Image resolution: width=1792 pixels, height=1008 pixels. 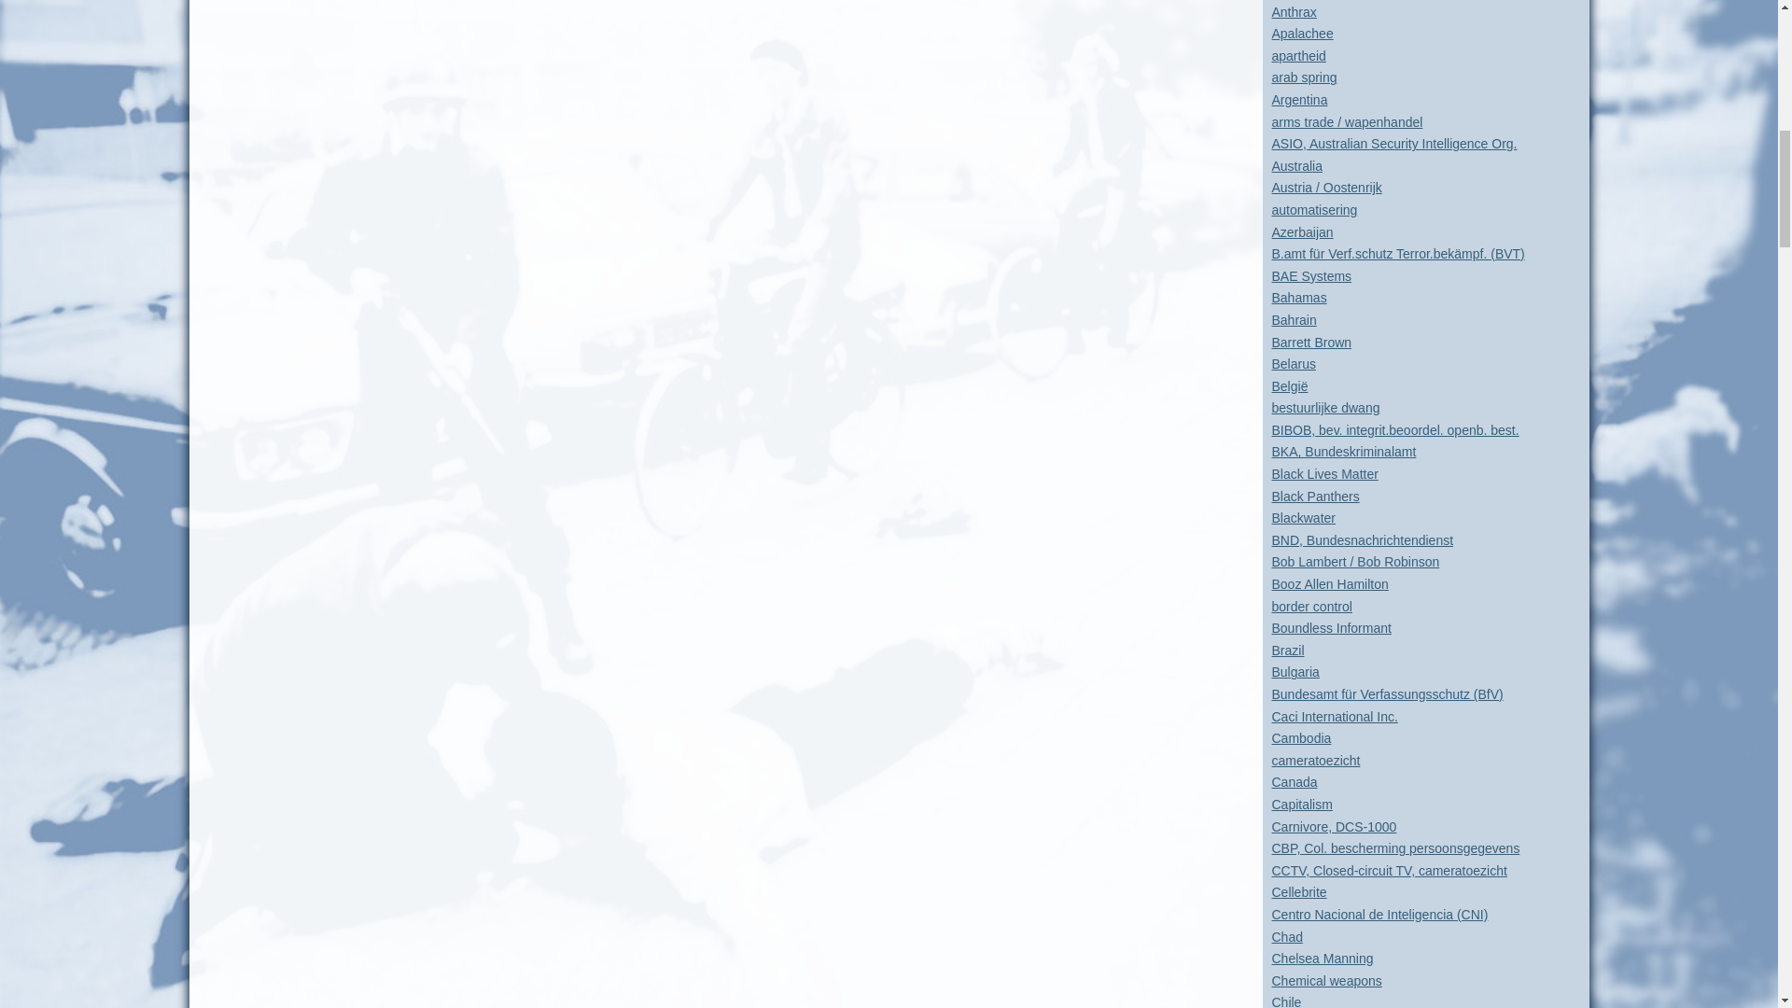 What do you see at coordinates (1301, 34) in the screenshot?
I see `Apalachee` at bounding box center [1301, 34].